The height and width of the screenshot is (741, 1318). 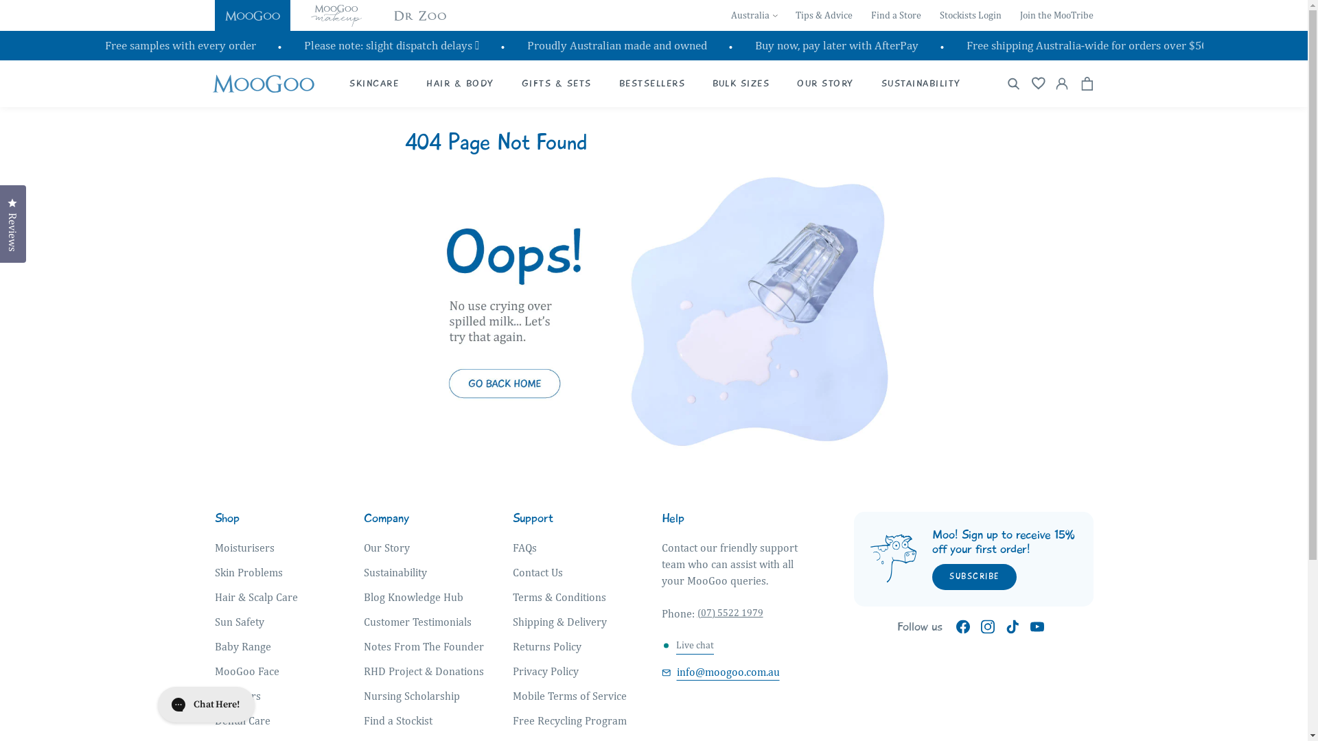 What do you see at coordinates (180, 45) in the screenshot?
I see `Free samples with every order` at bounding box center [180, 45].